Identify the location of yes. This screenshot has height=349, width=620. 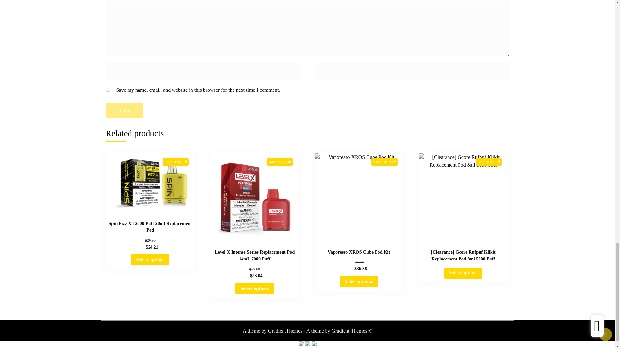
(108, 90).